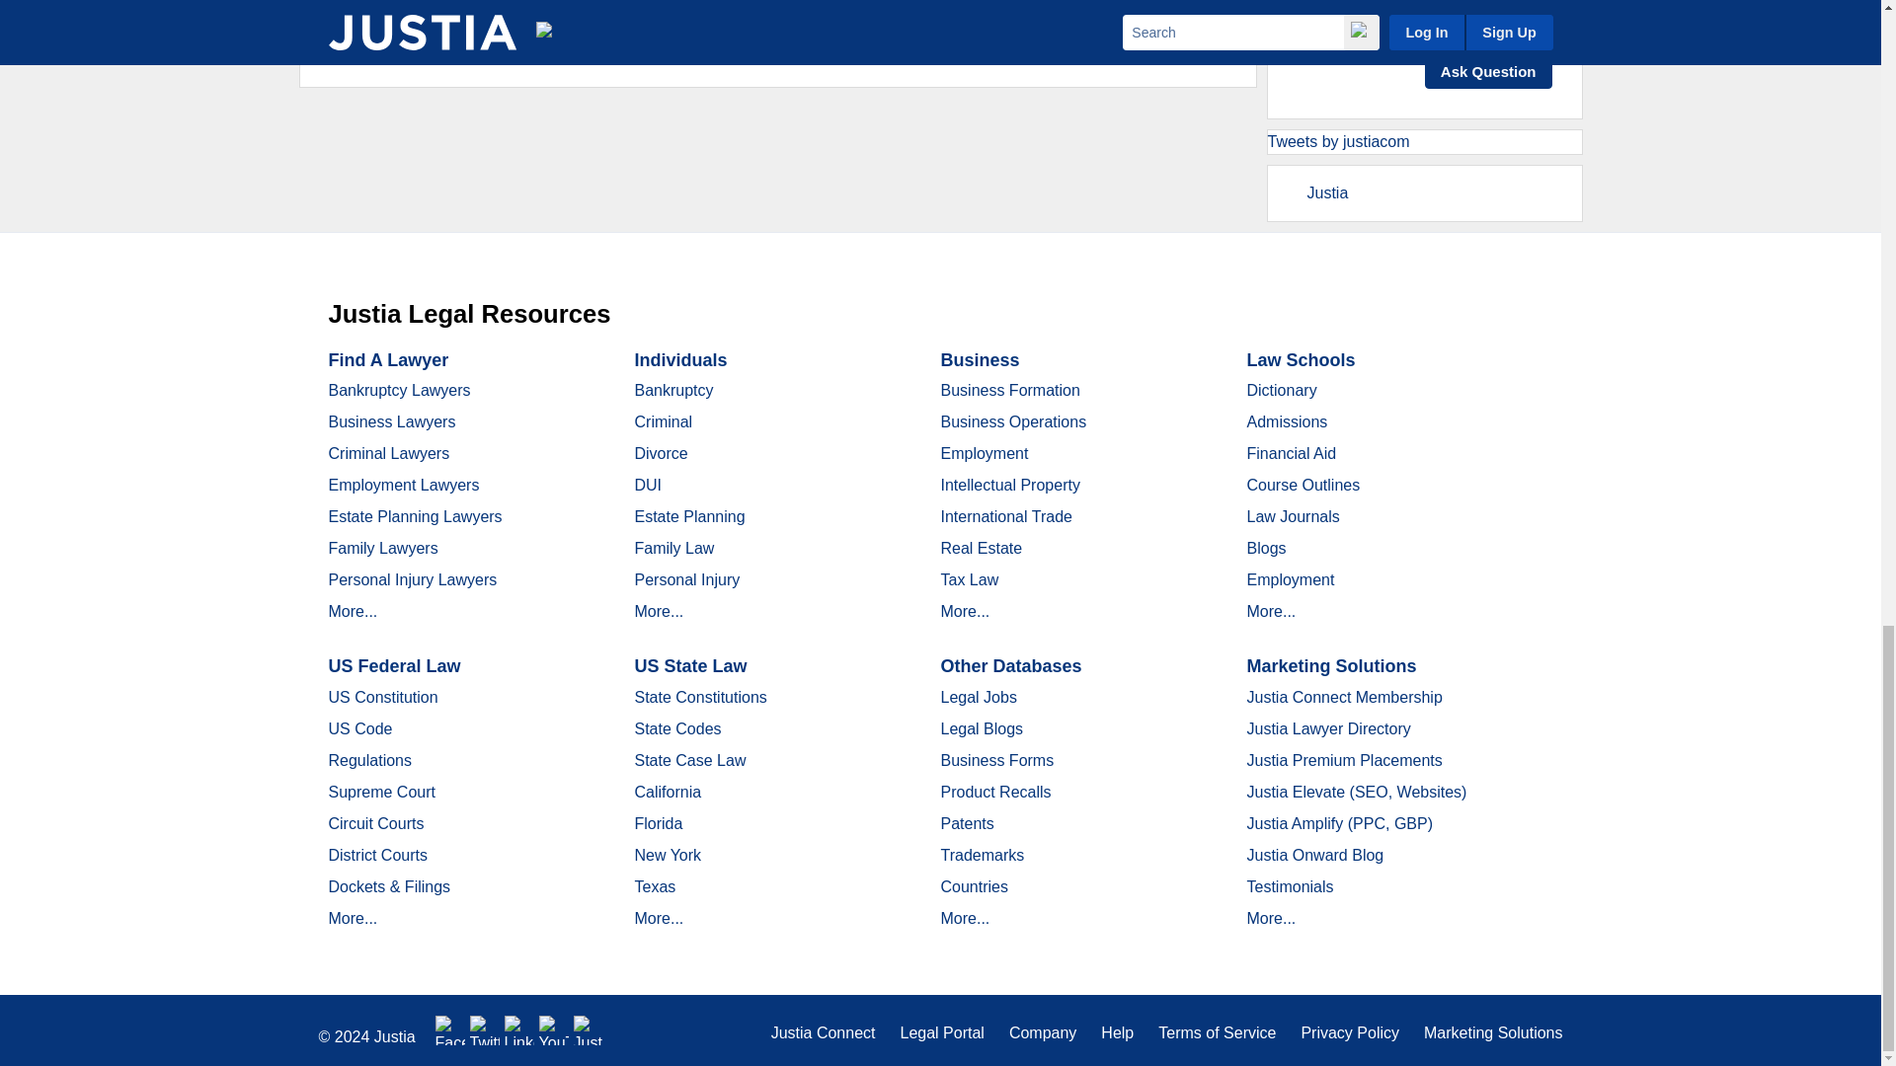 The image size is (1896, 1066). Describe the element at coordinates (420, 26) in the screenshot. I see `View all posts in Abortion` at that location.